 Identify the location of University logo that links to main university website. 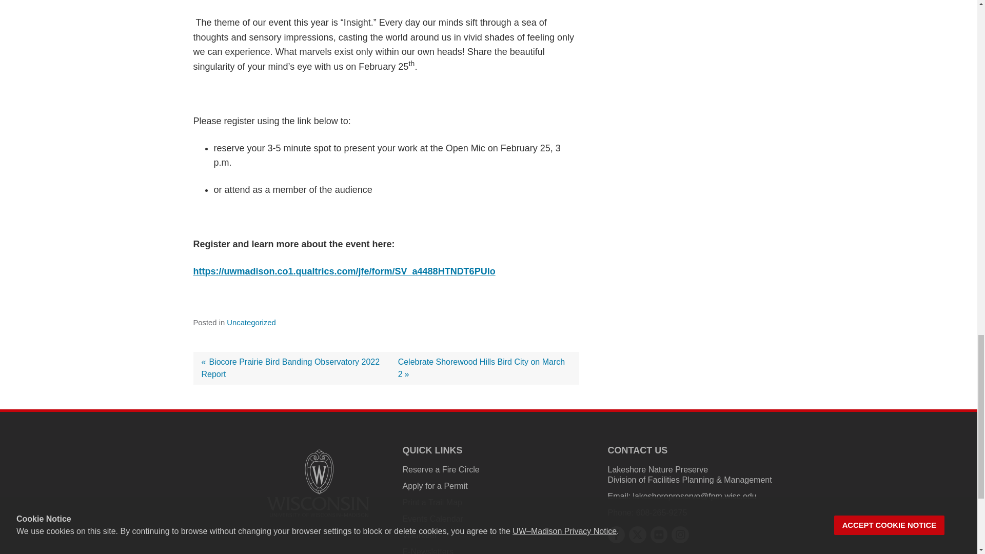
(318, 483).